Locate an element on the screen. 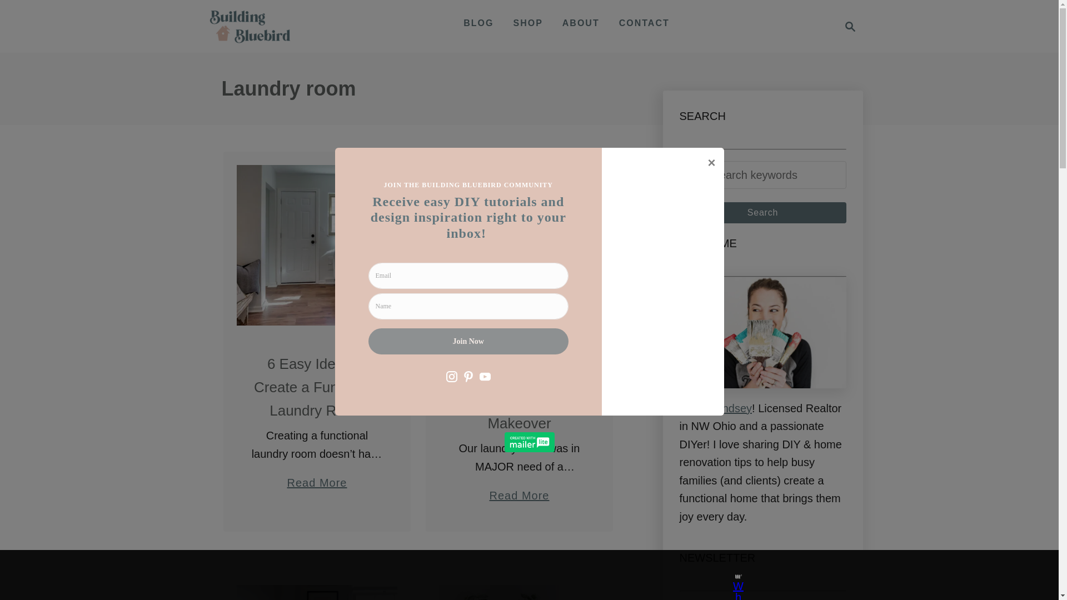  Budget Friendly Laundry Room Makeover is located at coordinates (850, 27).